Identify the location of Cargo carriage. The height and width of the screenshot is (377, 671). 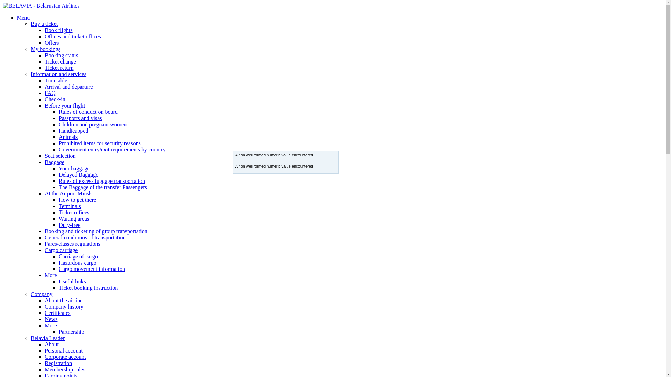
(61, 250).